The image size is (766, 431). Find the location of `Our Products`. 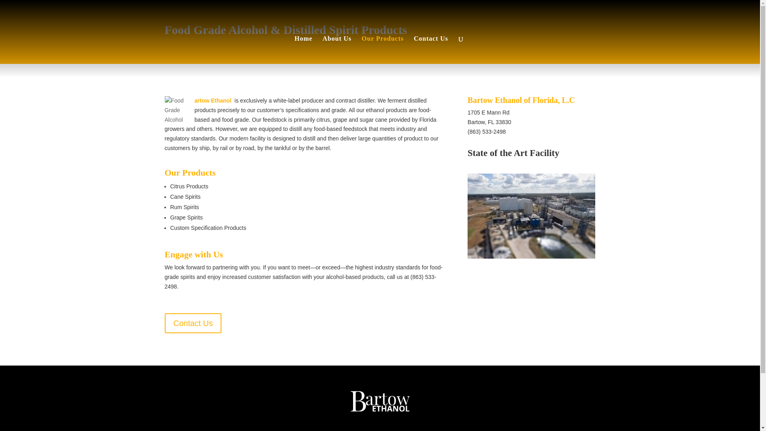

Our Products is located at coordinates (382, 57).